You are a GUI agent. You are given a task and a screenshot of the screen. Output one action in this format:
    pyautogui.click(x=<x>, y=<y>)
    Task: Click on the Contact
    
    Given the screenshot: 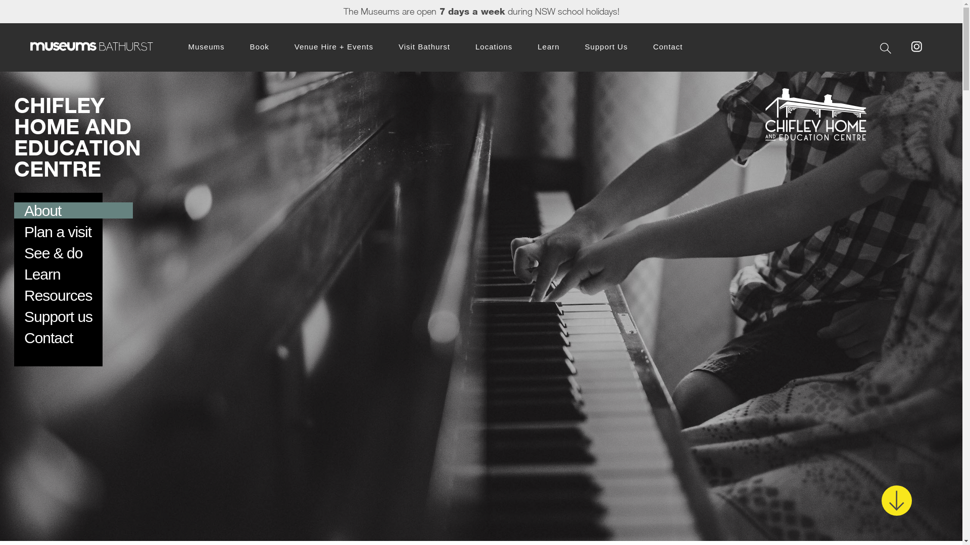 What is the action you would take?
    pyautogui.click(x=668, y=46)
    